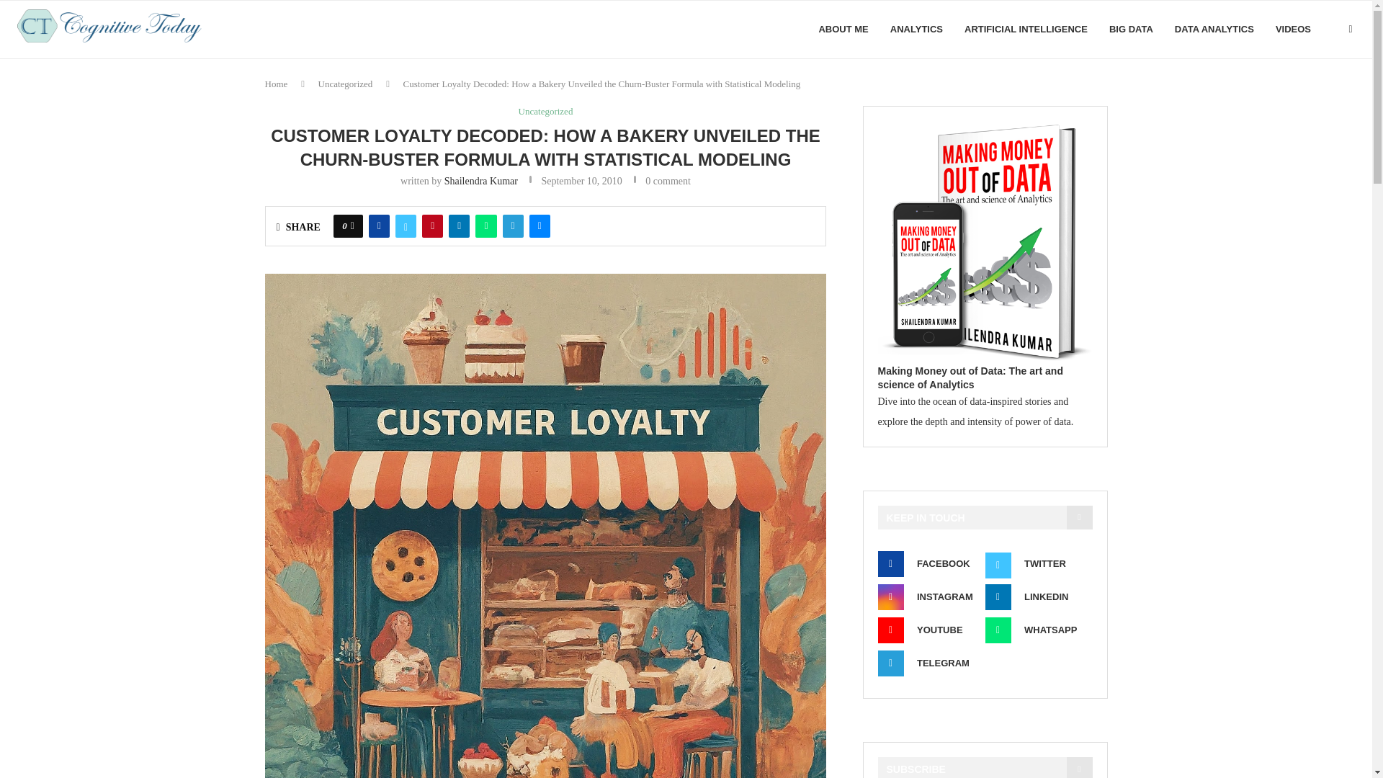 The image size is (1383, 778). I want to click on ANALYTICS, so click(916, 30).